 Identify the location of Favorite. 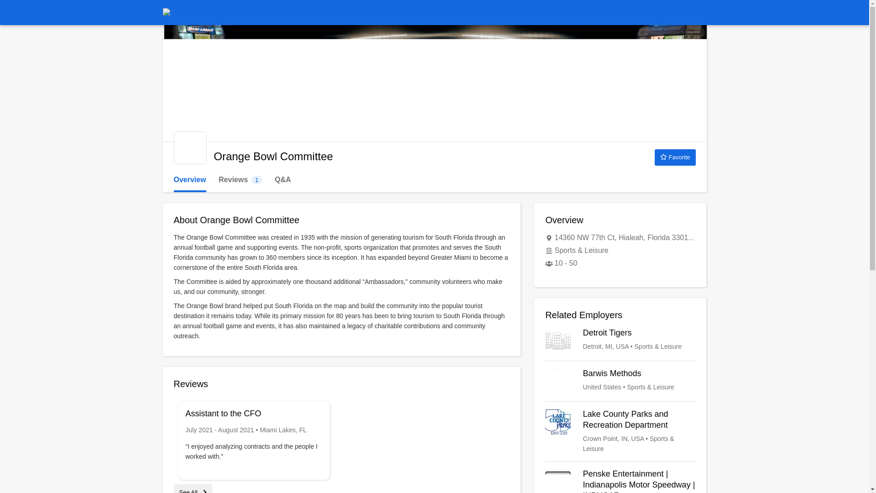
(240, 180).